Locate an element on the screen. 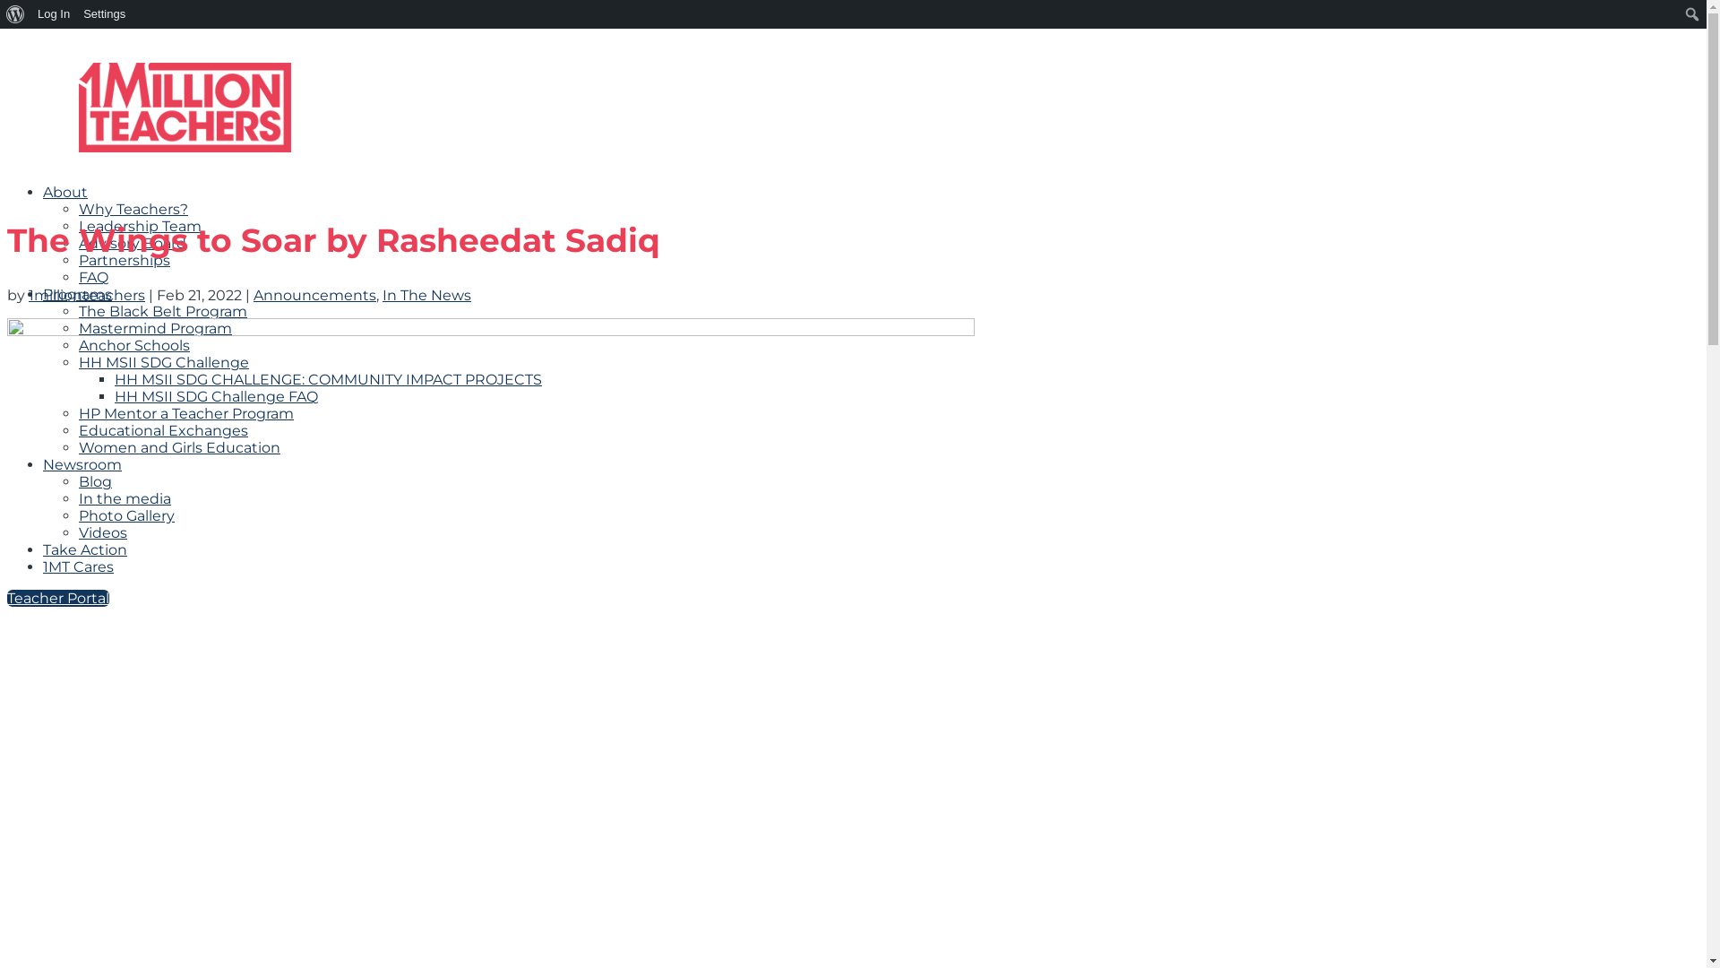 This screenshot has height=968, width=1720. 1MT Cares is located at coordinates (79, 566).